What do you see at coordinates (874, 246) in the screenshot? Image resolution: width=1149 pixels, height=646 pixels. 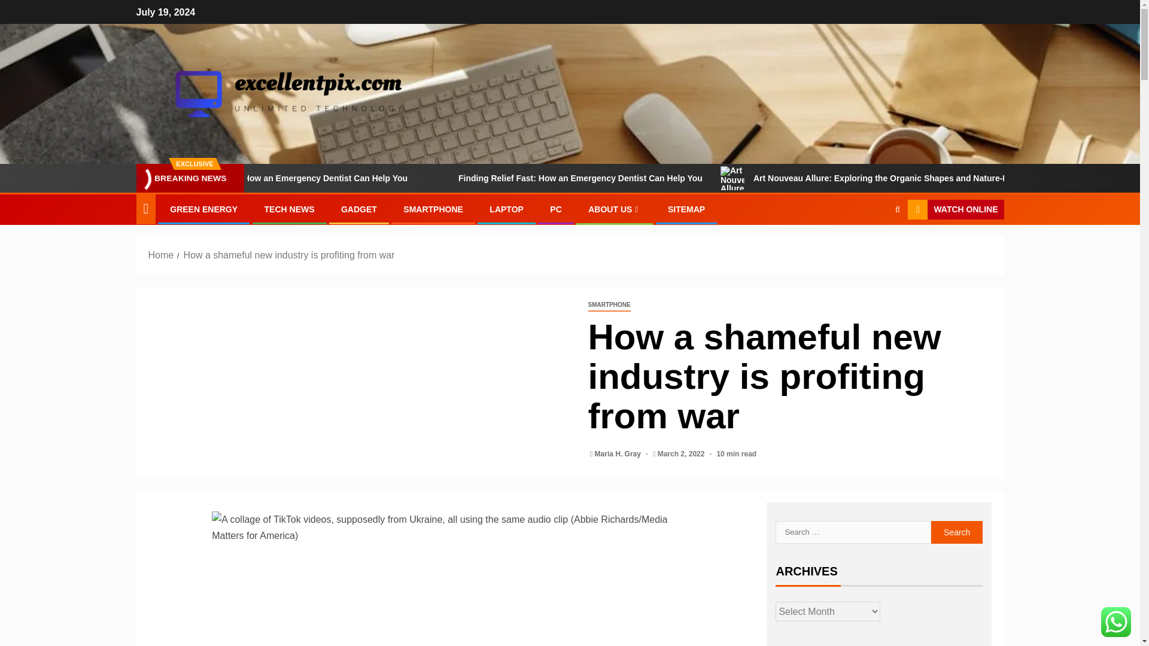 I see `Search` at bounding box center [874, 246].